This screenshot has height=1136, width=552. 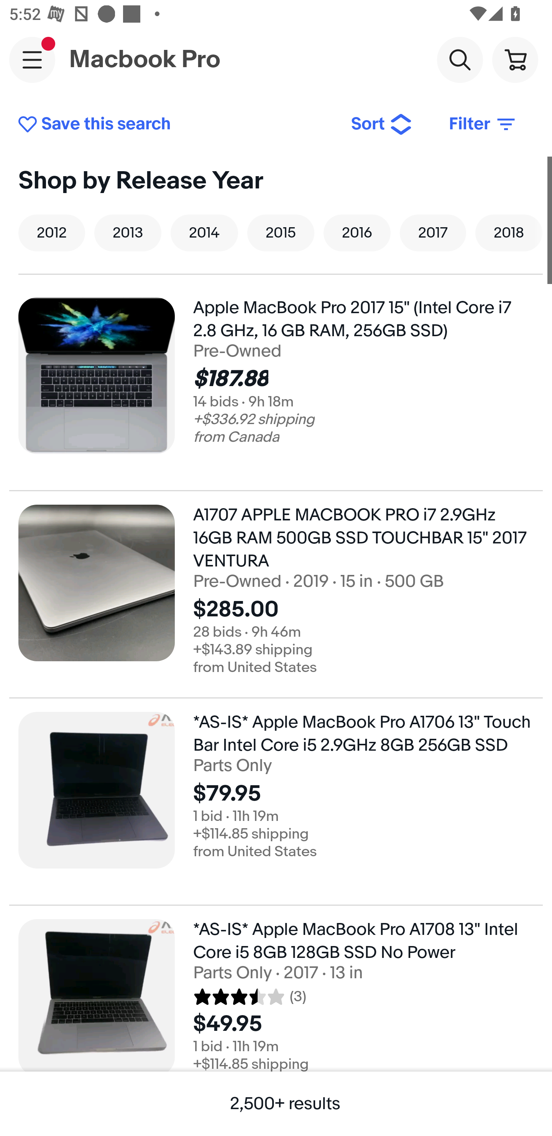 I want to click on 2013 2013, Release Year, so click(x=128, y=233).